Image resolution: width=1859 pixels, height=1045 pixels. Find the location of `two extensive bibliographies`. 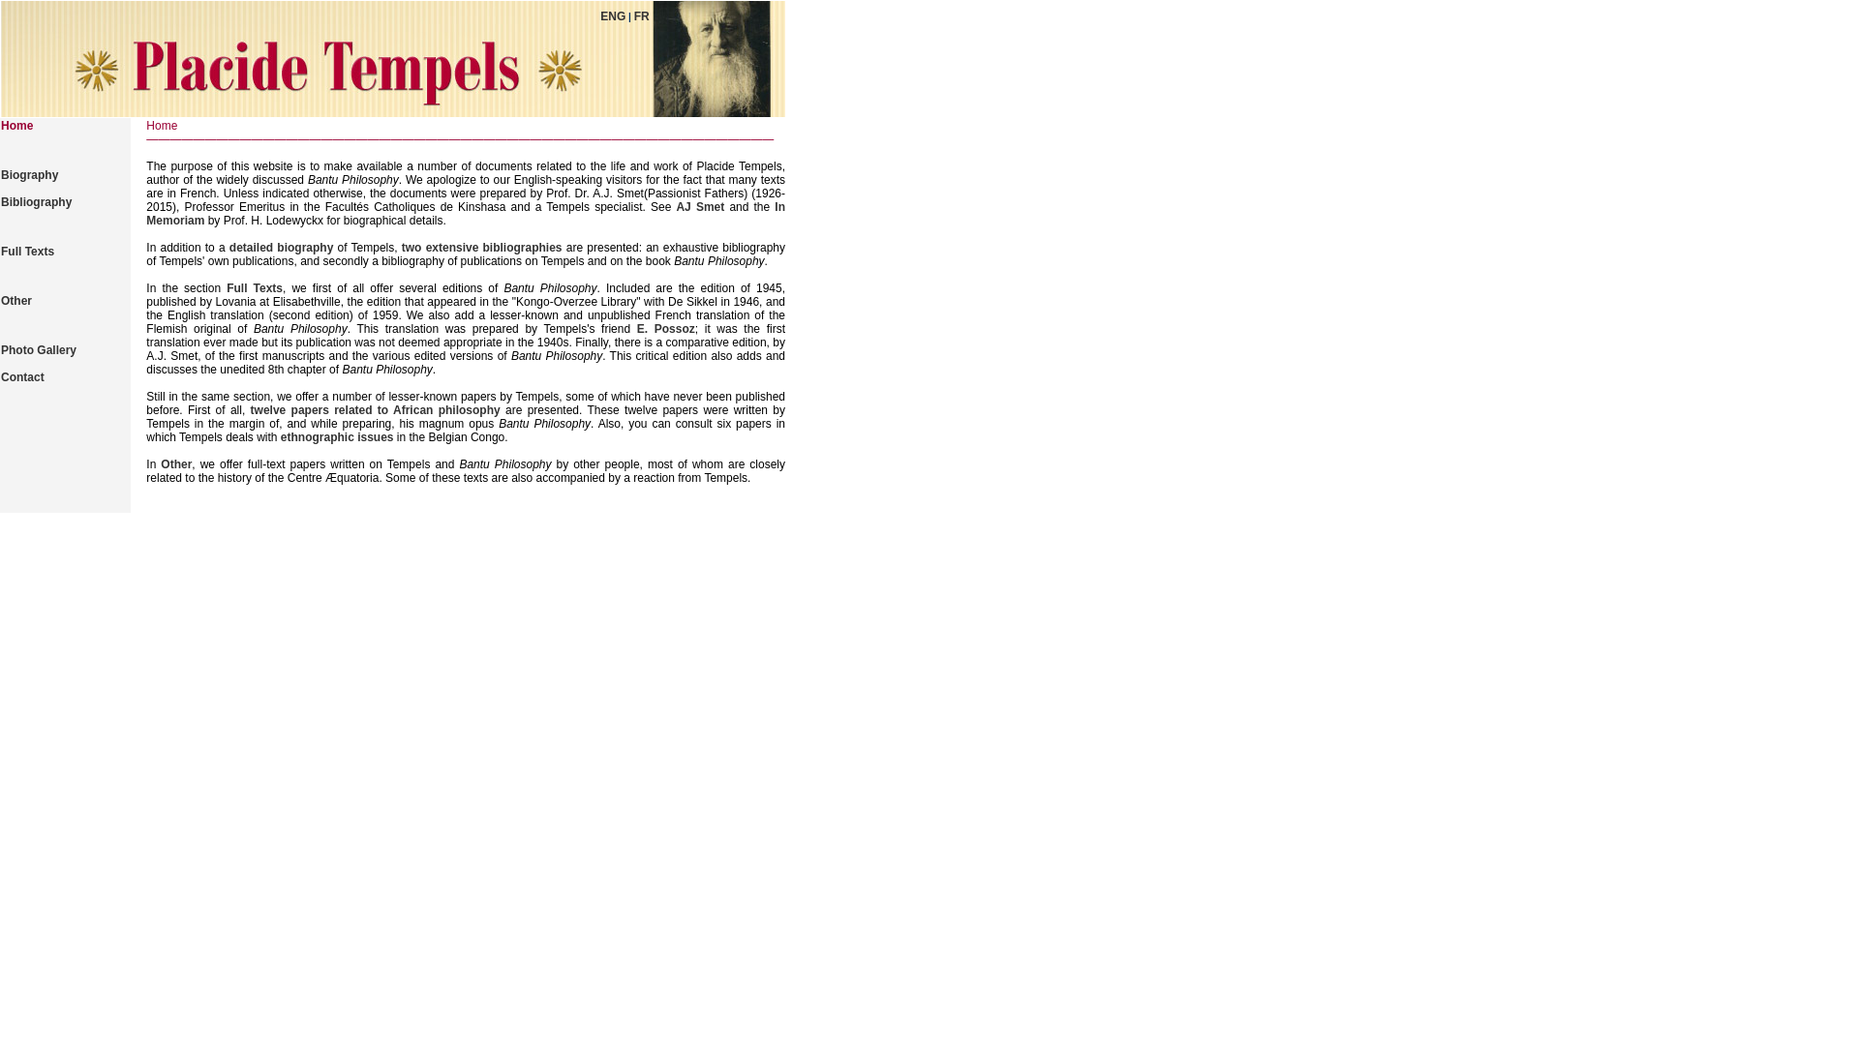

two extensive bibliographies is located at coordinates (480, 248).